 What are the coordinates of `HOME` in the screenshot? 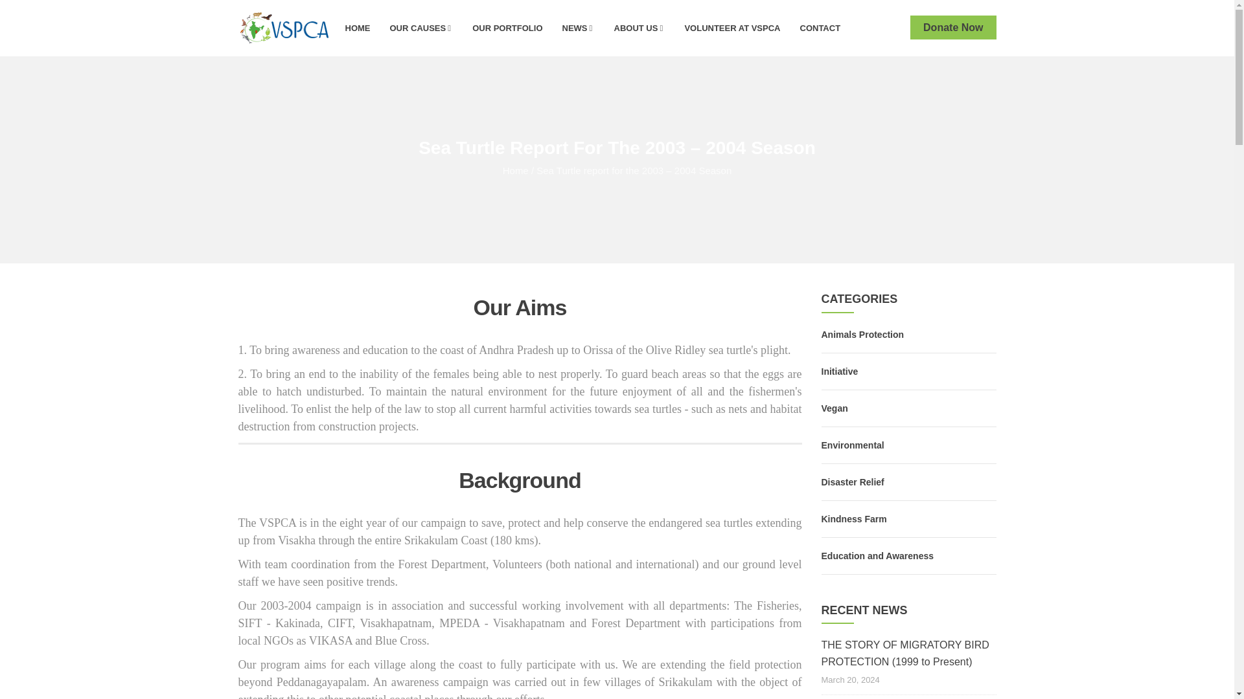 It's located at (358, 27).